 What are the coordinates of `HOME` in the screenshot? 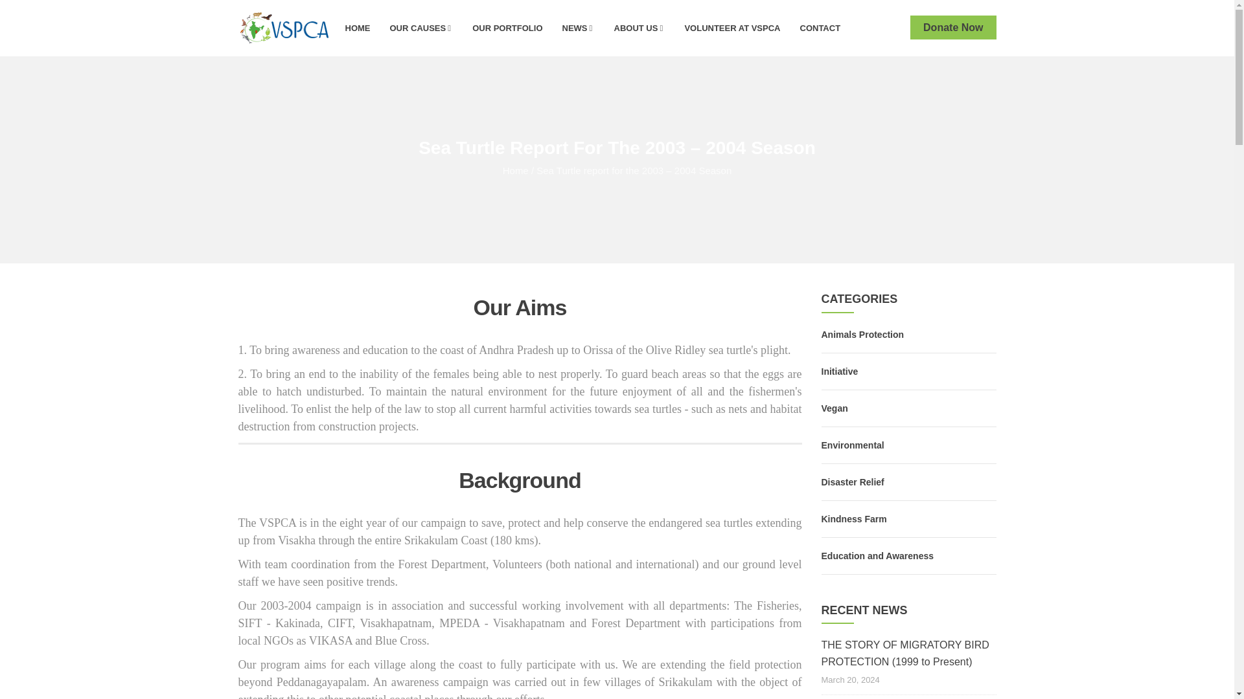 It's located at (358, 27).